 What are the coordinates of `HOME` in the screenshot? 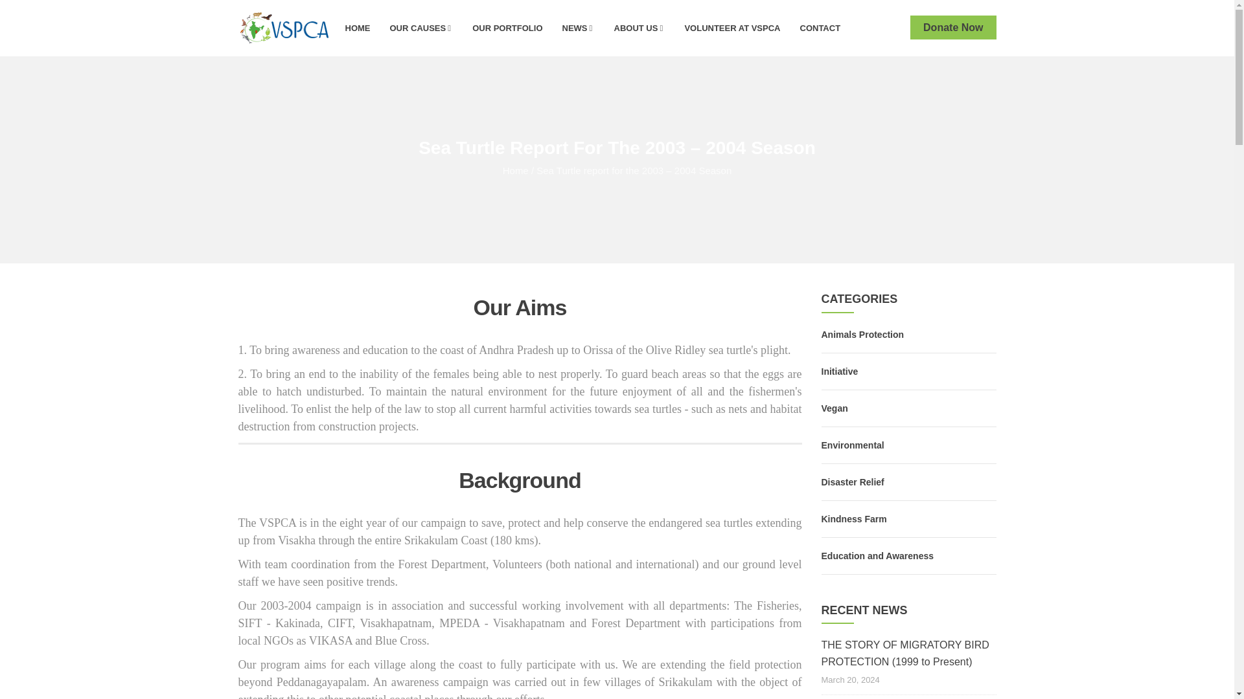 It's located at (358, 27).